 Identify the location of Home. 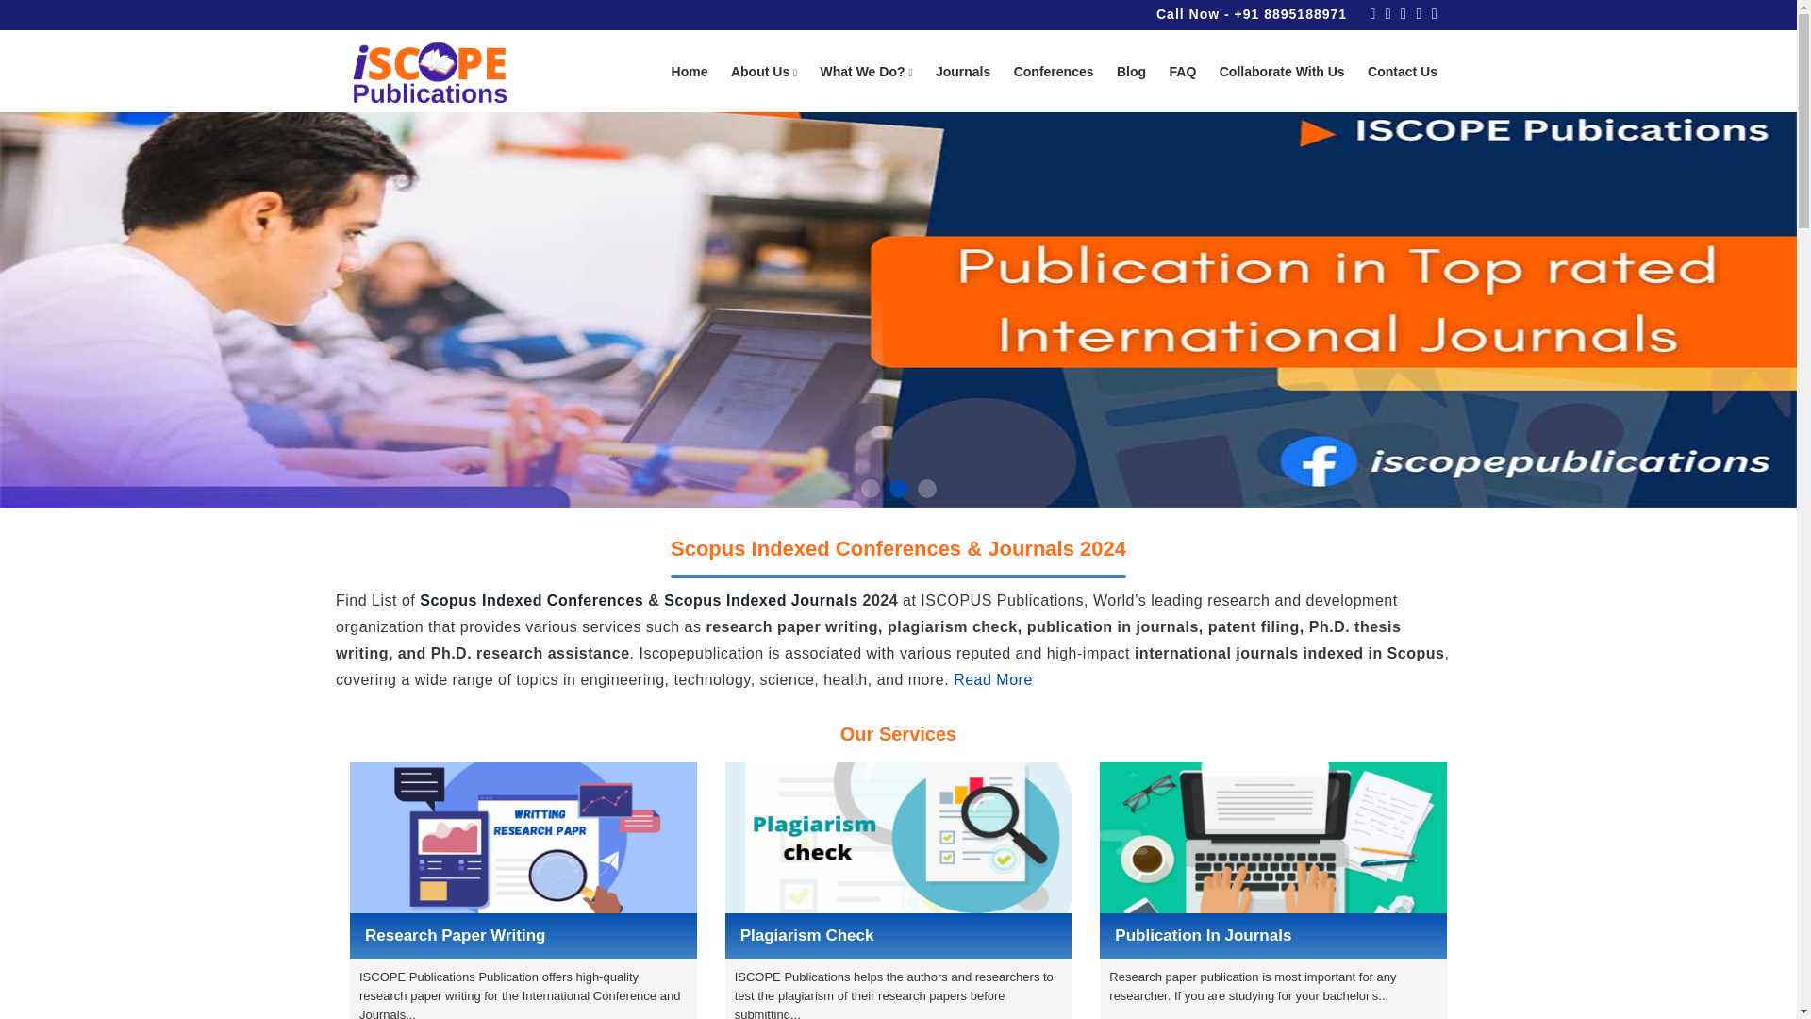
(690, 72).